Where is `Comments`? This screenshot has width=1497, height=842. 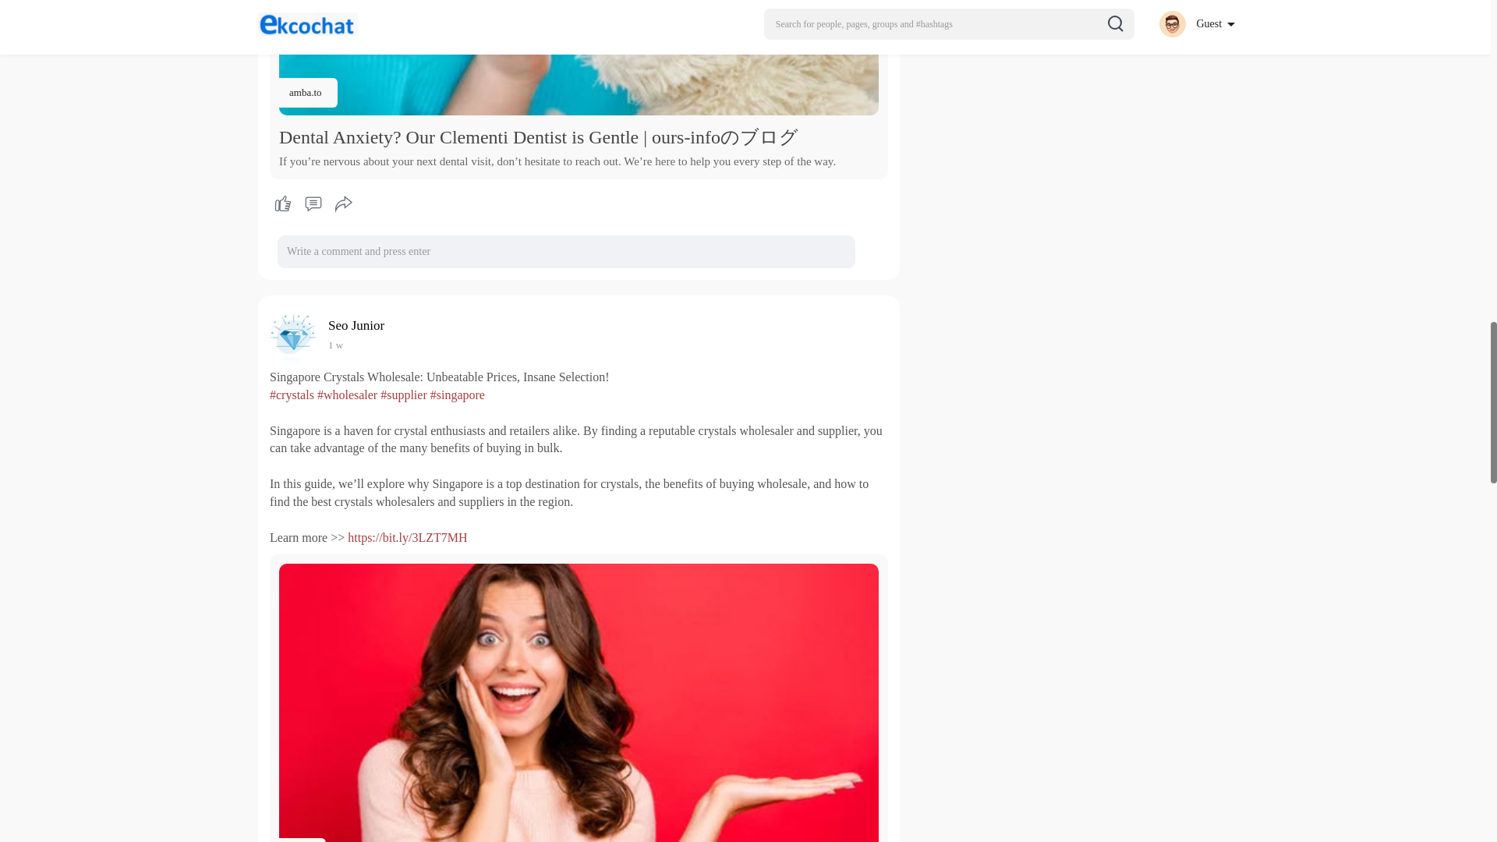 Comments is located at coordinates (313, 204).